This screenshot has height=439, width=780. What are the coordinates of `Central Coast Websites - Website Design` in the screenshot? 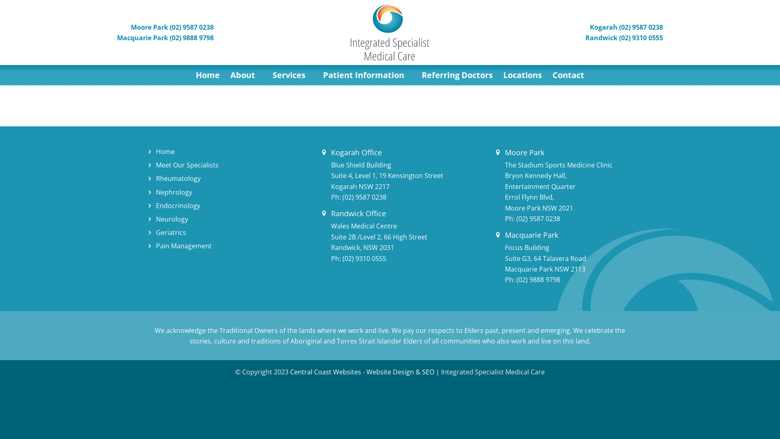 It's located at (352, 372).